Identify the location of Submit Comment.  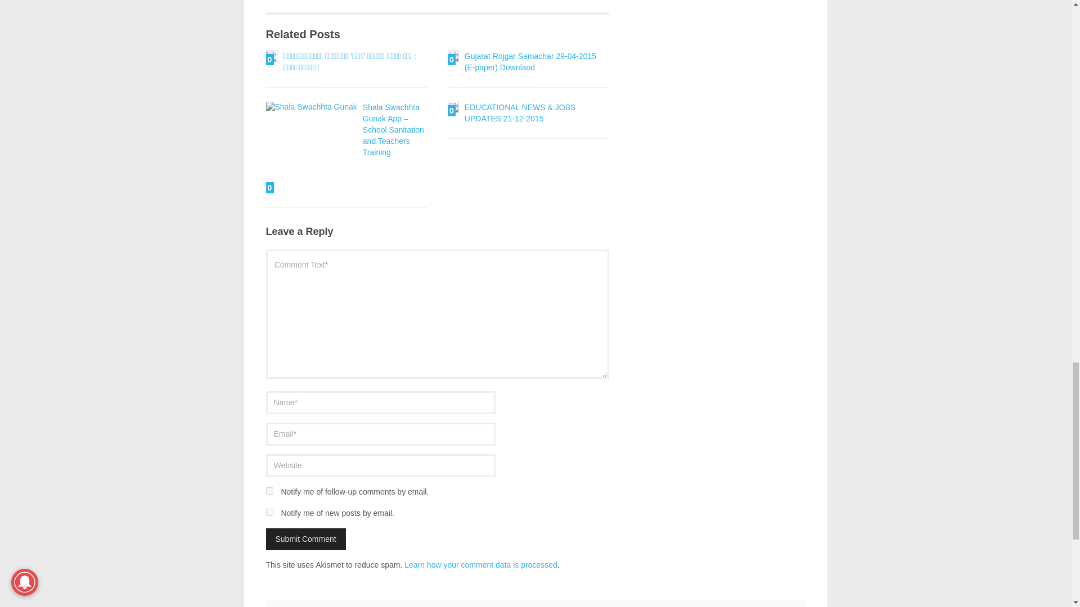
(305, 538).